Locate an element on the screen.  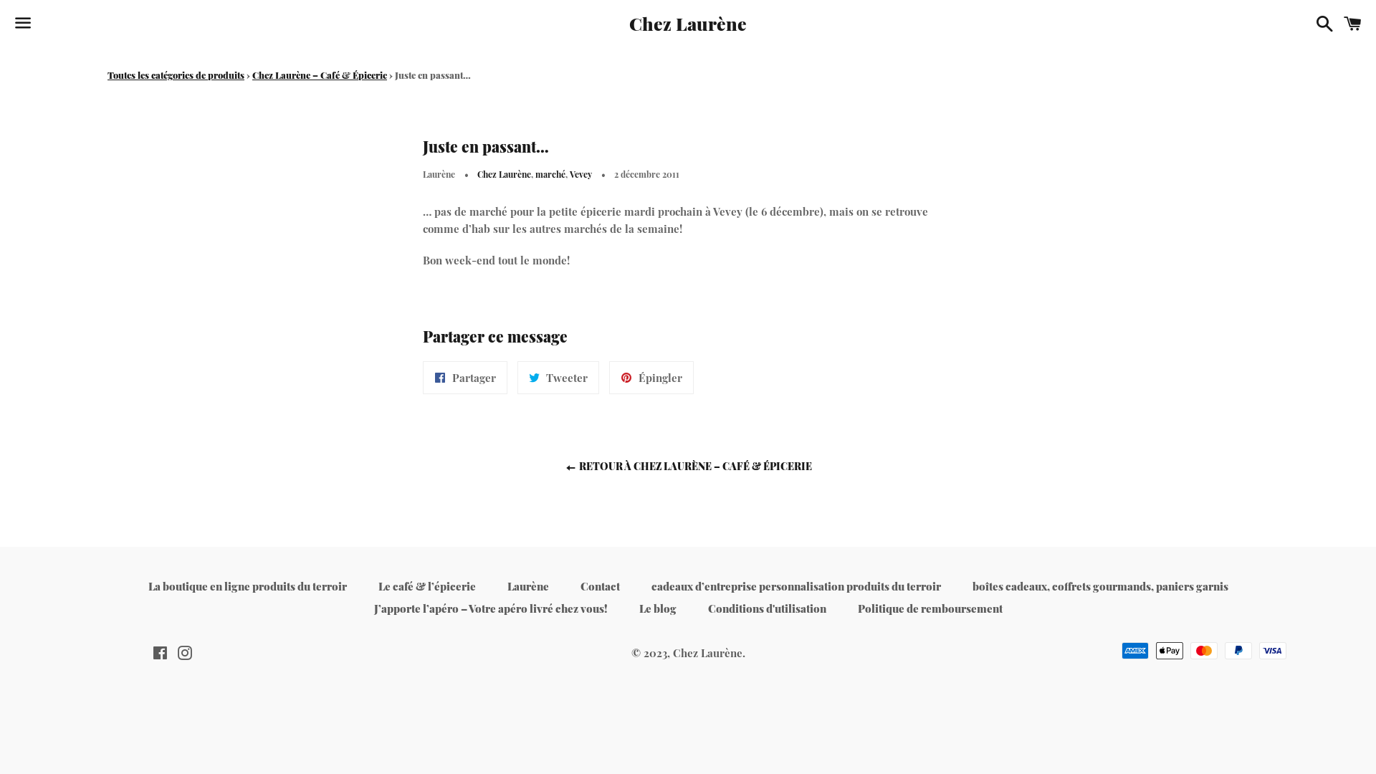
Contact is located at coordinates (601, 586).